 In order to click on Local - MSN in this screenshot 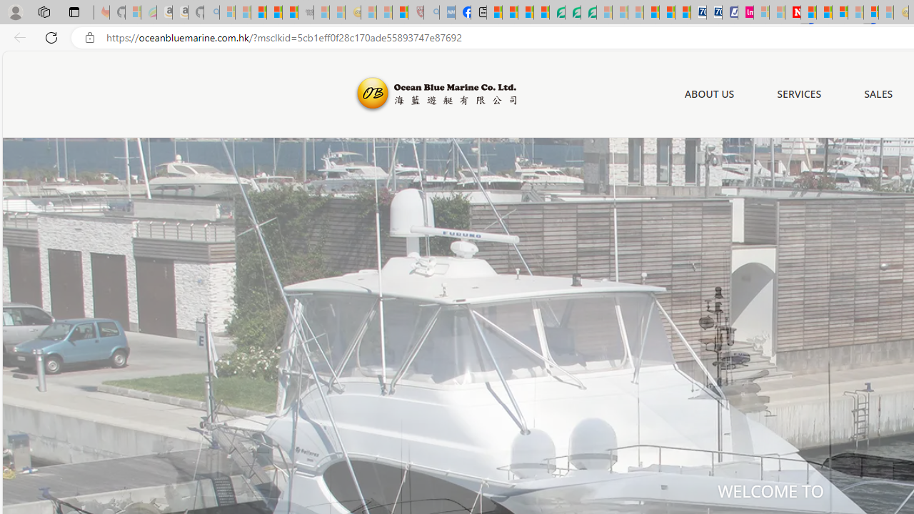, I will do `click(400, 13)`.